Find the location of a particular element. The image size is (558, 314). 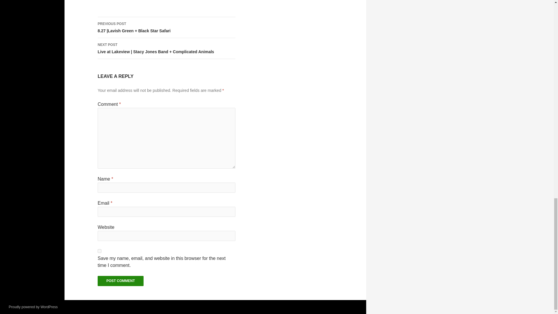

yes is located at coordinates (99, 251).